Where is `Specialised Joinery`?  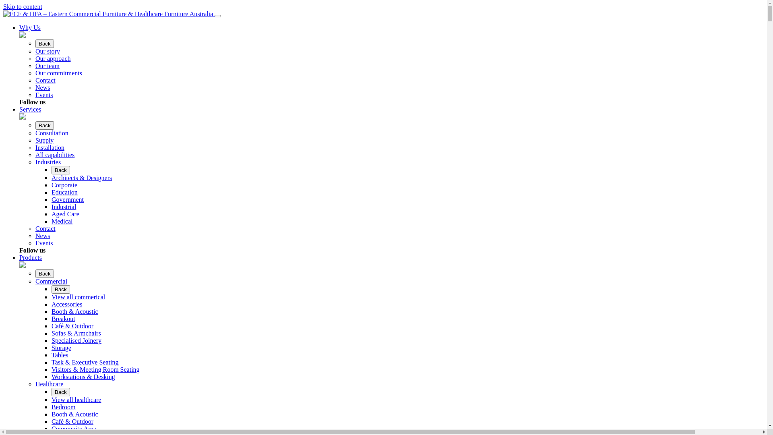 Specialised Joinery is located at coordinates (76, 341).